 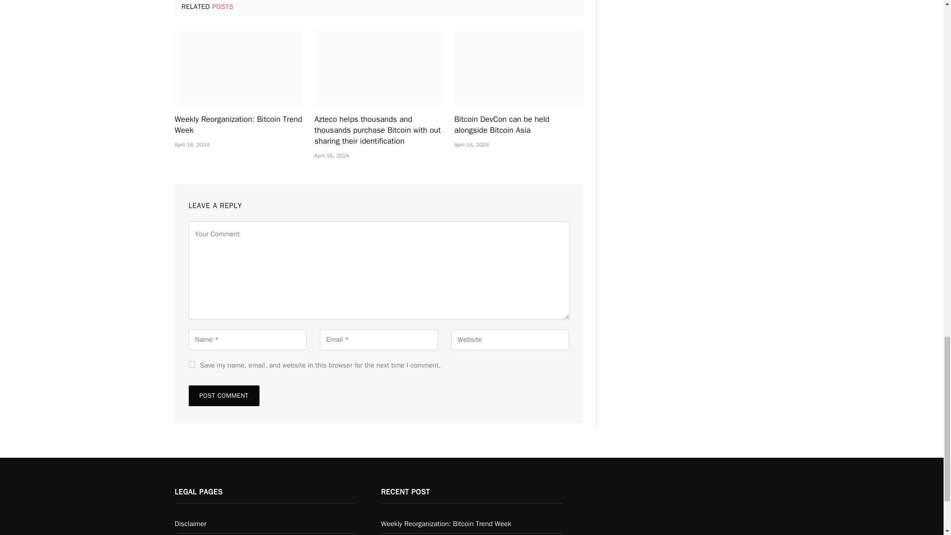 What do you see at coordinates (239, 68) in the screenshot?
I see `Weekly Reorganization: Bitcoin Trend Week` at bounding box center [239, 68].